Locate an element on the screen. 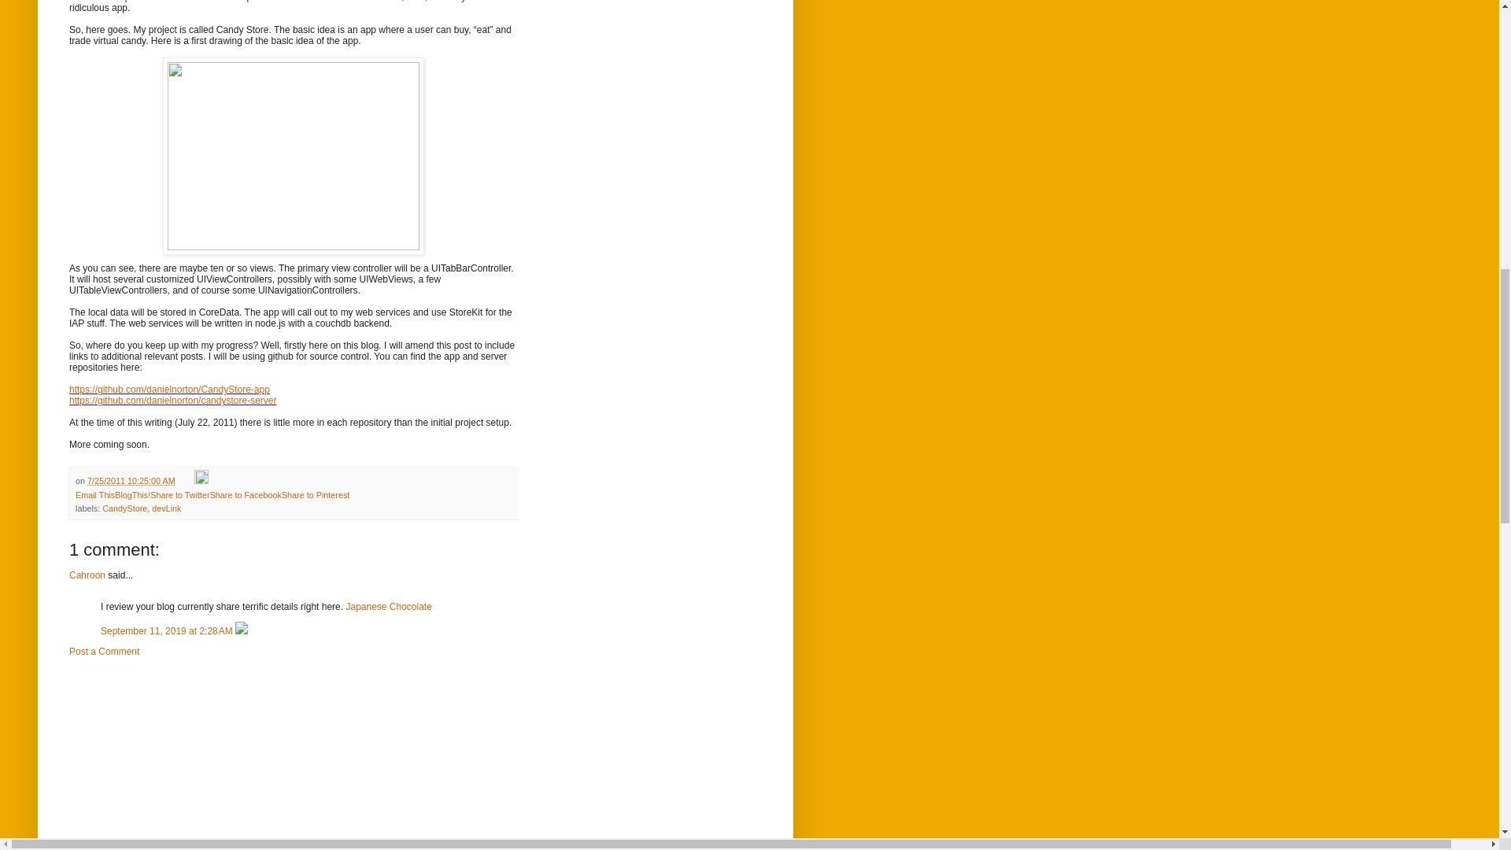 The width and height of the screenshot is (1511, 850). Share to Facebook is located at coordinates (246, 495).